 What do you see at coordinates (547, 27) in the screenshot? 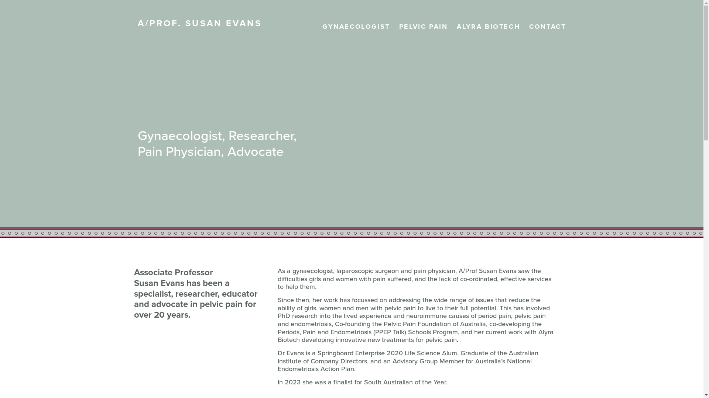
I see `CONTACT` at bounding box center [547, 27].